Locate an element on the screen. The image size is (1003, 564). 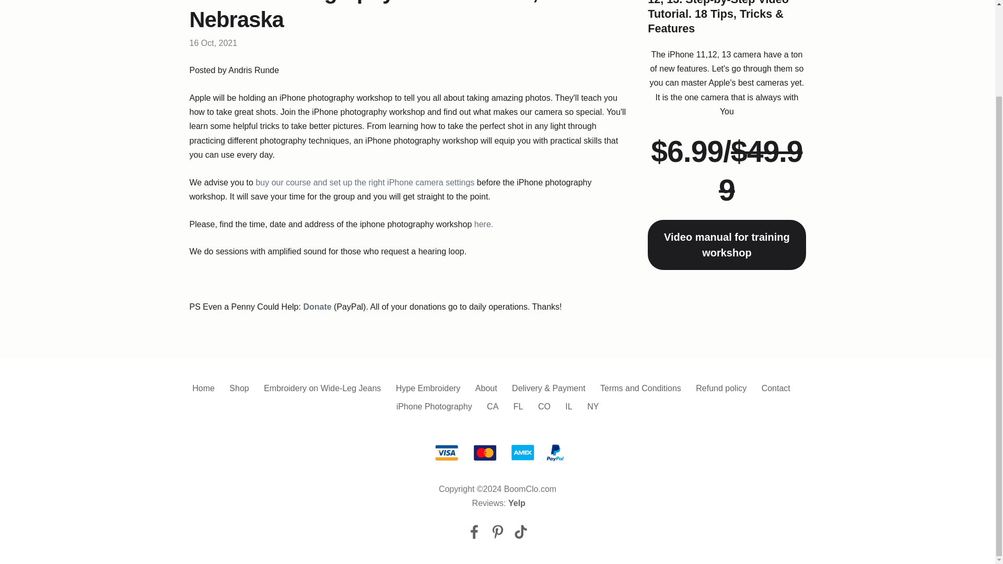
Terms and Conditions is located at coordinates (640, 388).